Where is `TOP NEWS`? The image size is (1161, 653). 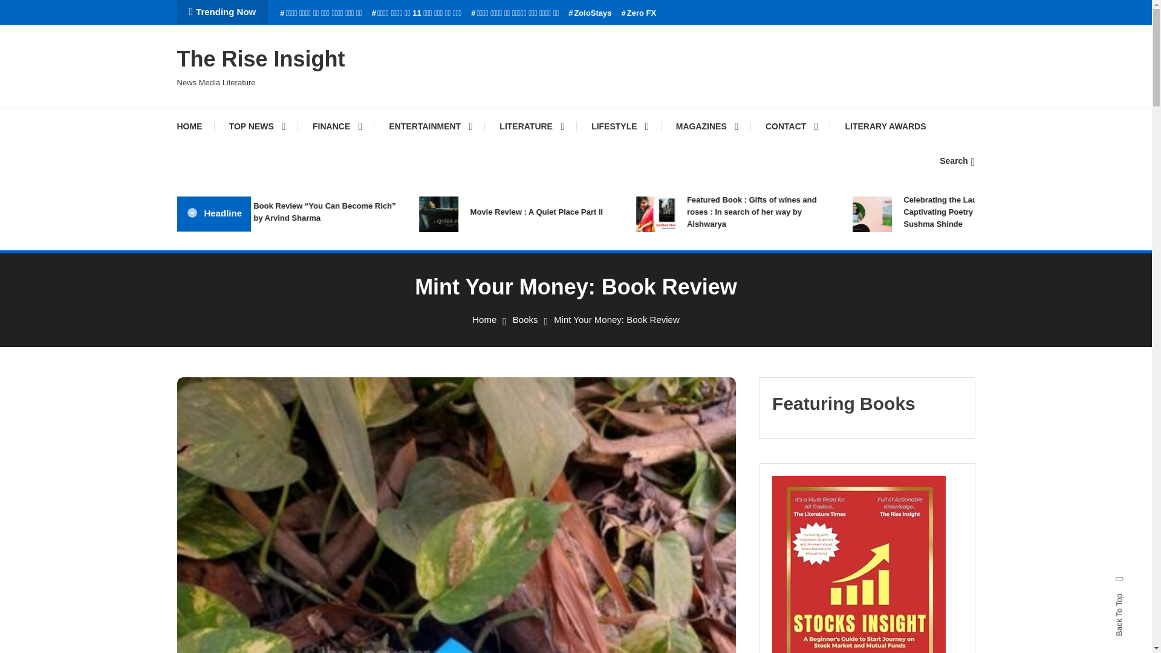 TOP NEWS is located at coordinates (258, 126).